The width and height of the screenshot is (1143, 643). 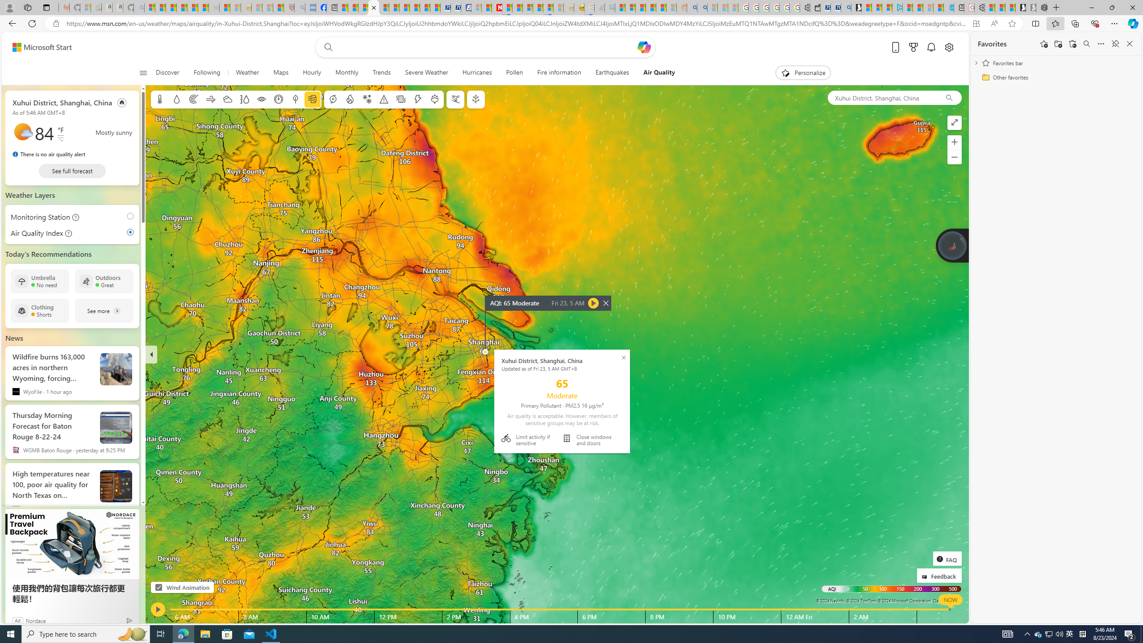 I want to click on Dew point, so click(x=296, y=99).